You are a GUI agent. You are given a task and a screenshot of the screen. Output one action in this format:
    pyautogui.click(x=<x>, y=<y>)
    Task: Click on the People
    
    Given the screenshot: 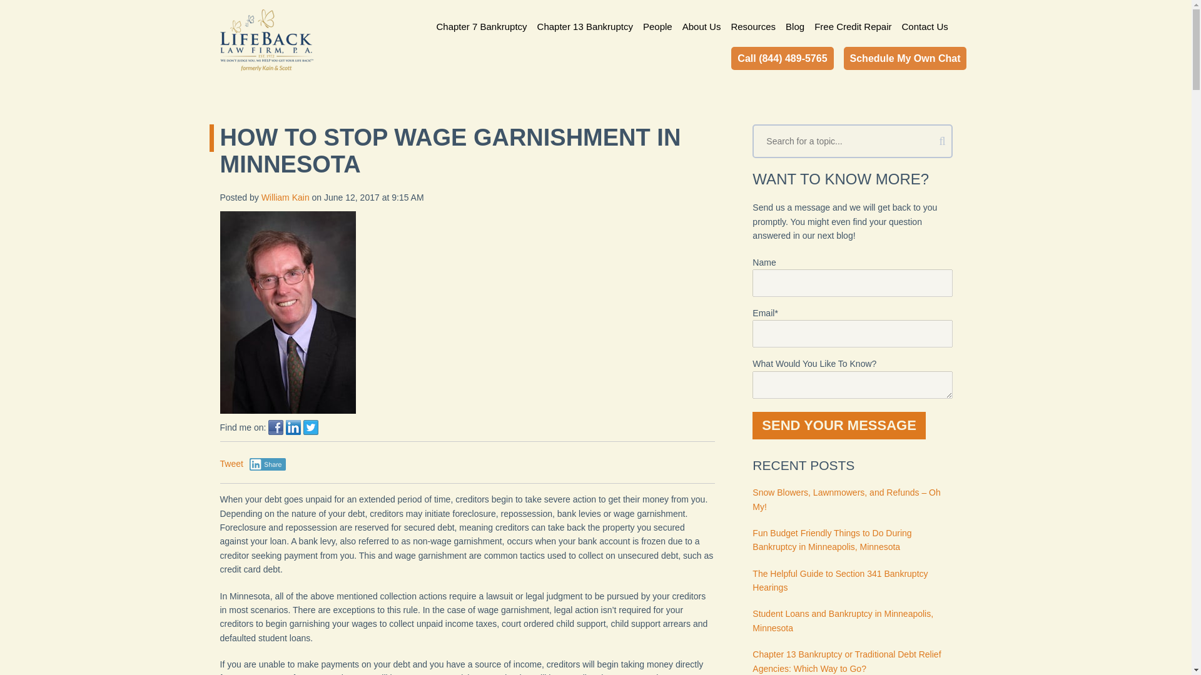 What is the action you would take?
    pyautogui.click(x=657, y=25)
    